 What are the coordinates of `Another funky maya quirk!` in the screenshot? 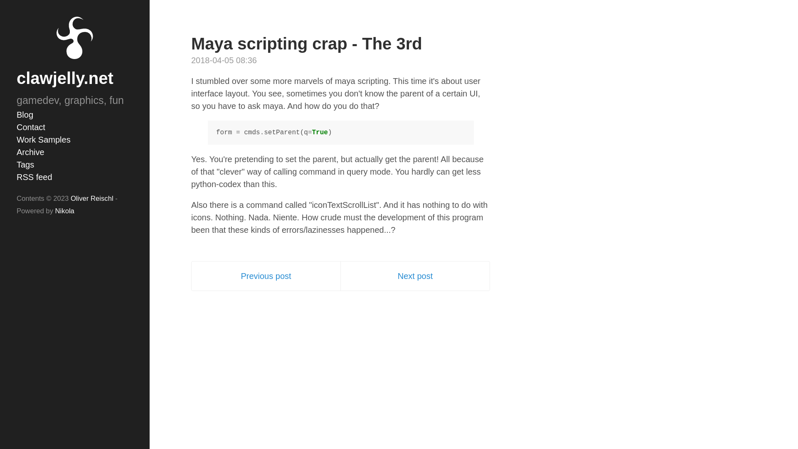 It's located at (415, 276).